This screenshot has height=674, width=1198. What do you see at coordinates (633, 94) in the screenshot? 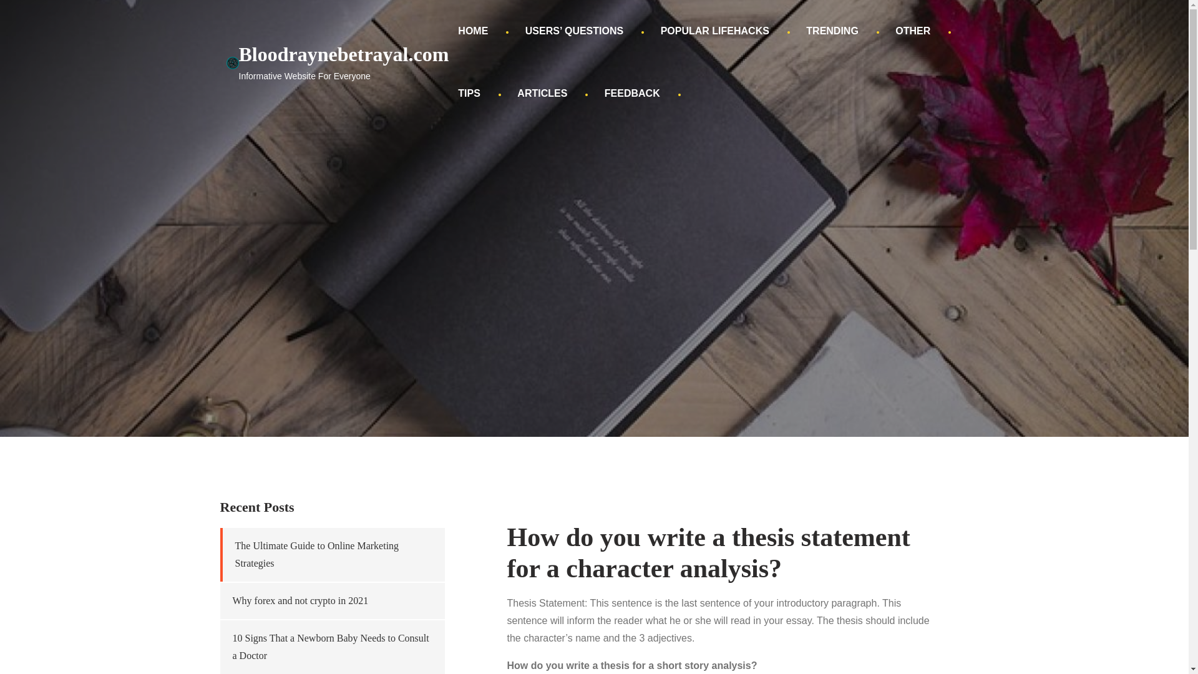
I see `FEEDBACK` at bounding box center [633, 94].